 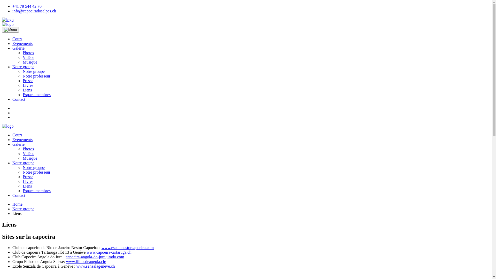 I want to click on Livres, so click(x=28, y=85).